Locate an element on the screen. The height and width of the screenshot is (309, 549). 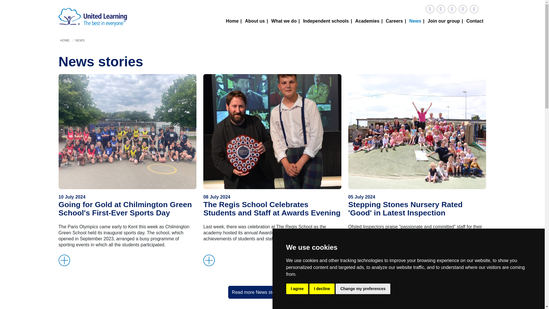
Search is located at coordinates (474, 9).